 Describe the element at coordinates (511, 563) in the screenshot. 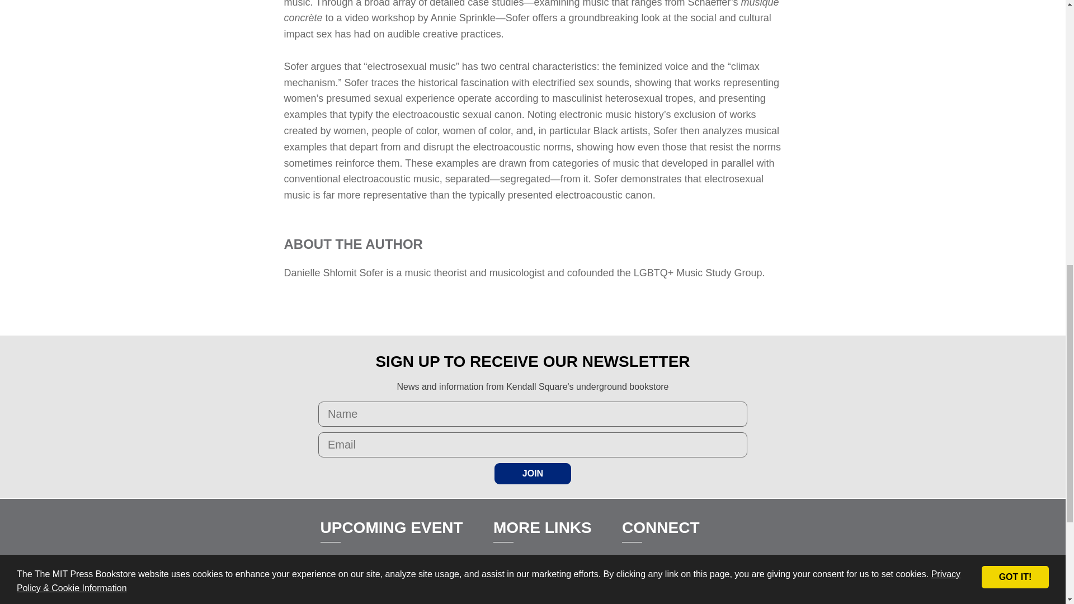

I see `About Us` at that location.